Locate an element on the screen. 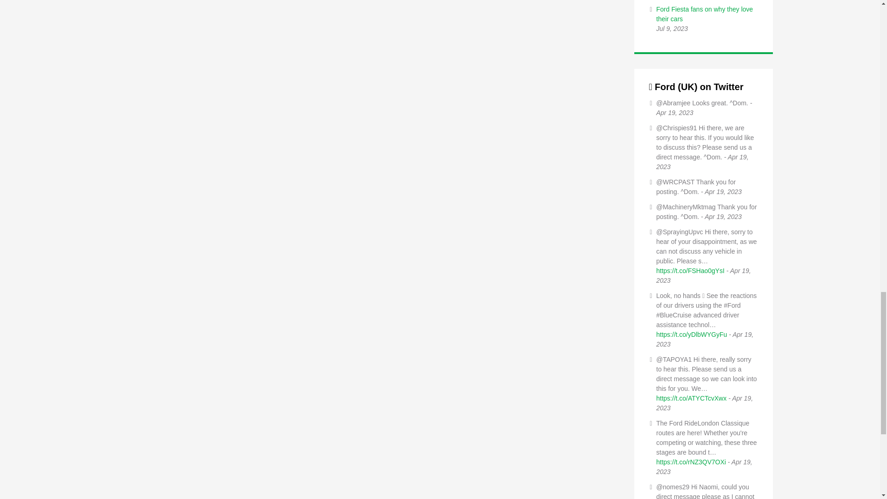 The image size is (887, 499). Ford Fiesta fans on why they love their cars is located at coordinates (704, 14).